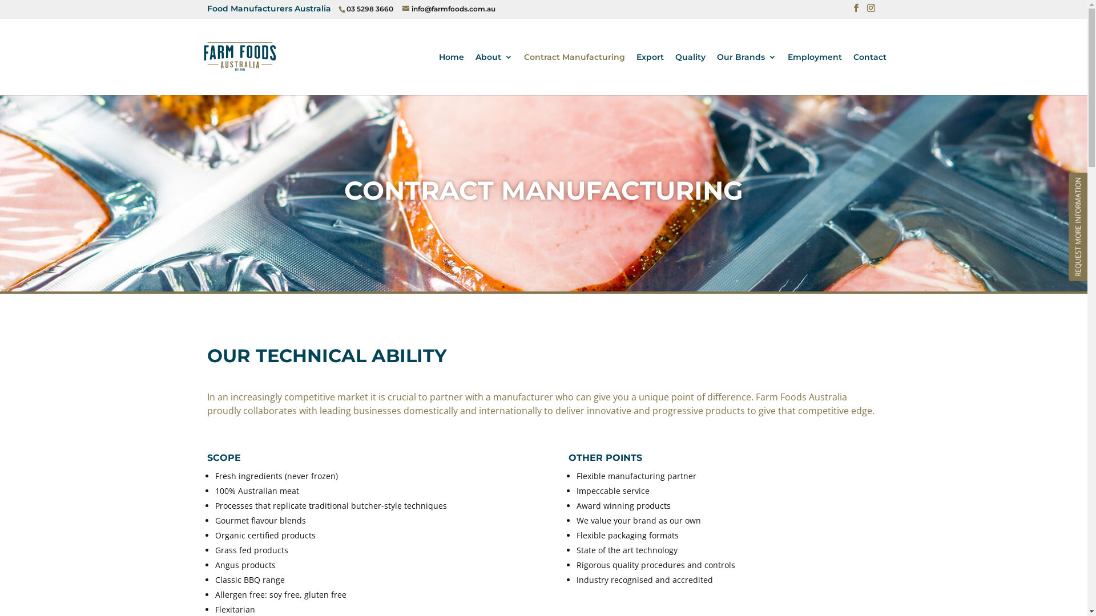  I want to click on Contract Manufacturing, so click(574, 74).